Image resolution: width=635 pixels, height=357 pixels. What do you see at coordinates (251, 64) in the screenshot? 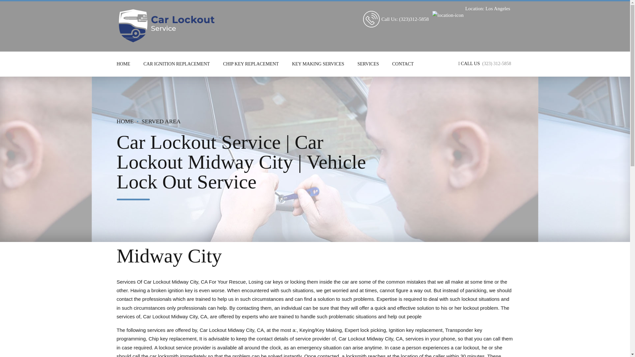
I see `CHIP KEY REPLACEMENT` at bounding box center [251, 64].